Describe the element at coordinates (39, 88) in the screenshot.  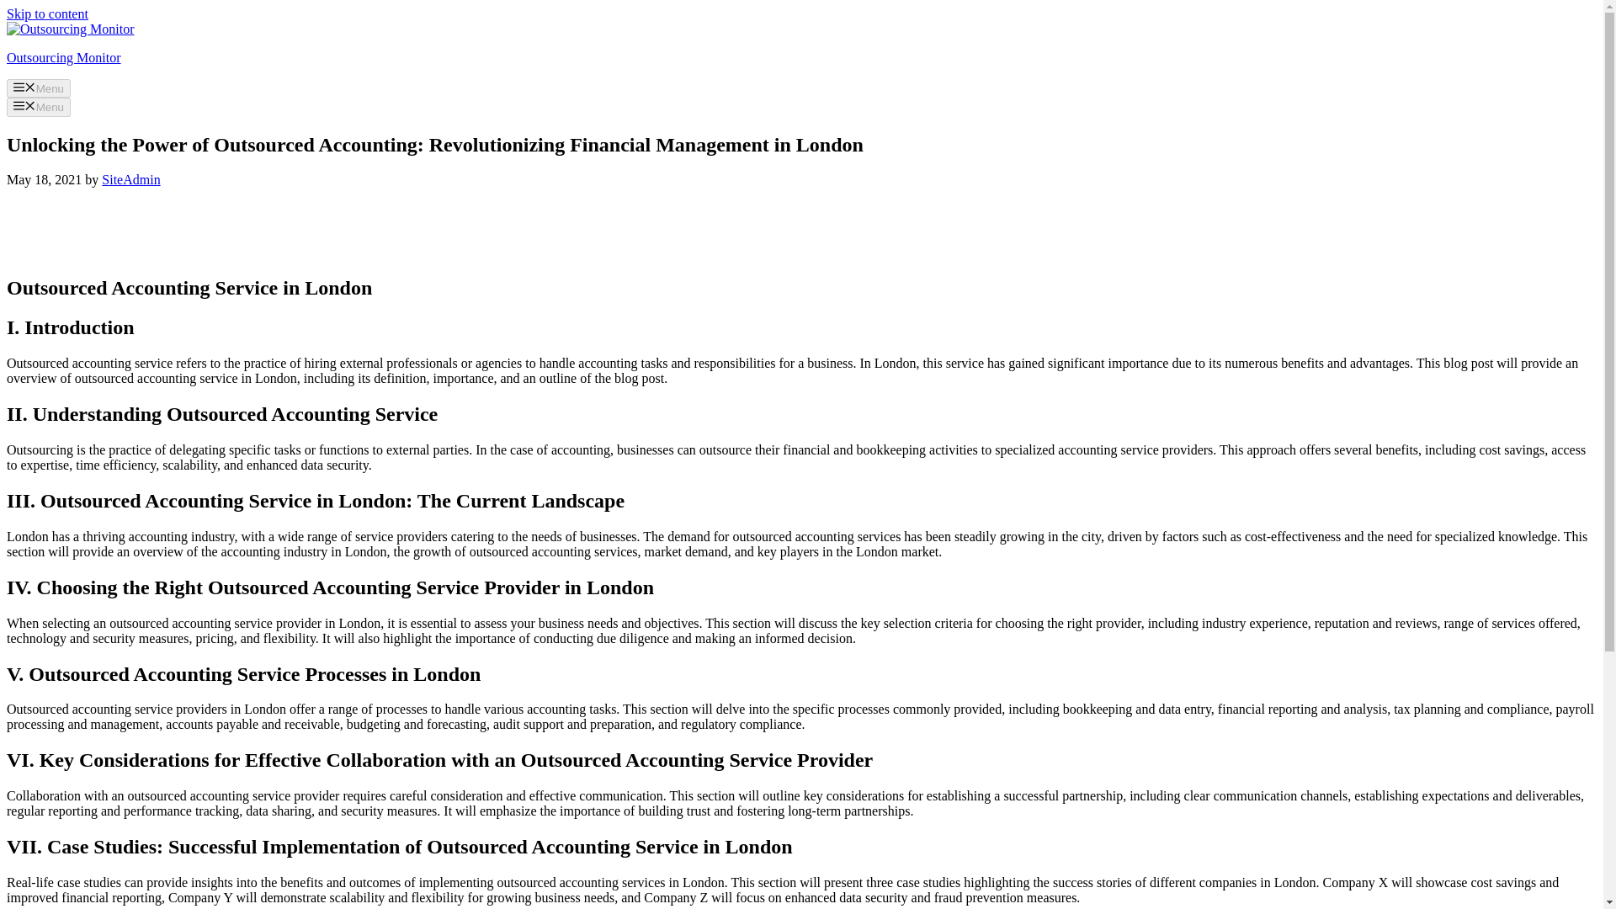
I see `Menu` at that location.